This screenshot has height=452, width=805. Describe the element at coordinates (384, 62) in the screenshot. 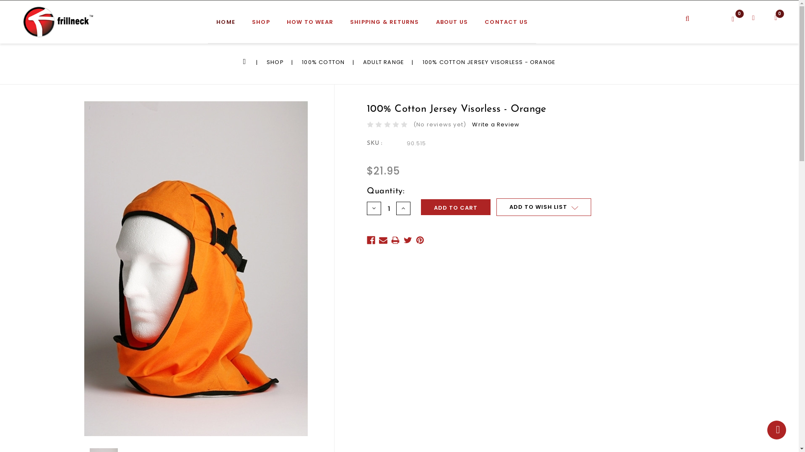

I see `ADULT RANGE` at that location.